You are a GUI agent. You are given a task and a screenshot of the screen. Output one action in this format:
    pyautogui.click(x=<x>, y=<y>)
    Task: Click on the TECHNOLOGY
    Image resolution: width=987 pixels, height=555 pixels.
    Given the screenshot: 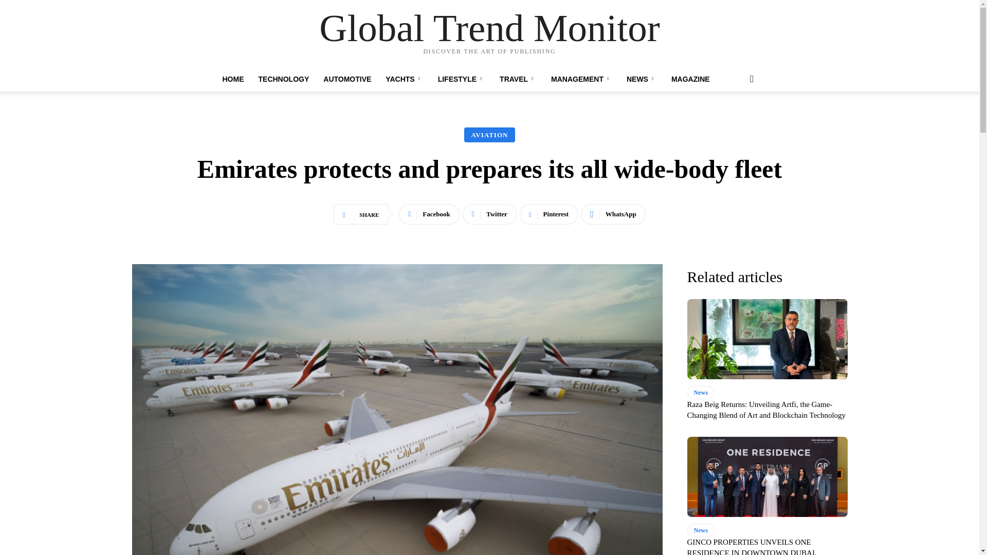 What is the action you would take?
    pyautogui.click(x=283, y=79)
    